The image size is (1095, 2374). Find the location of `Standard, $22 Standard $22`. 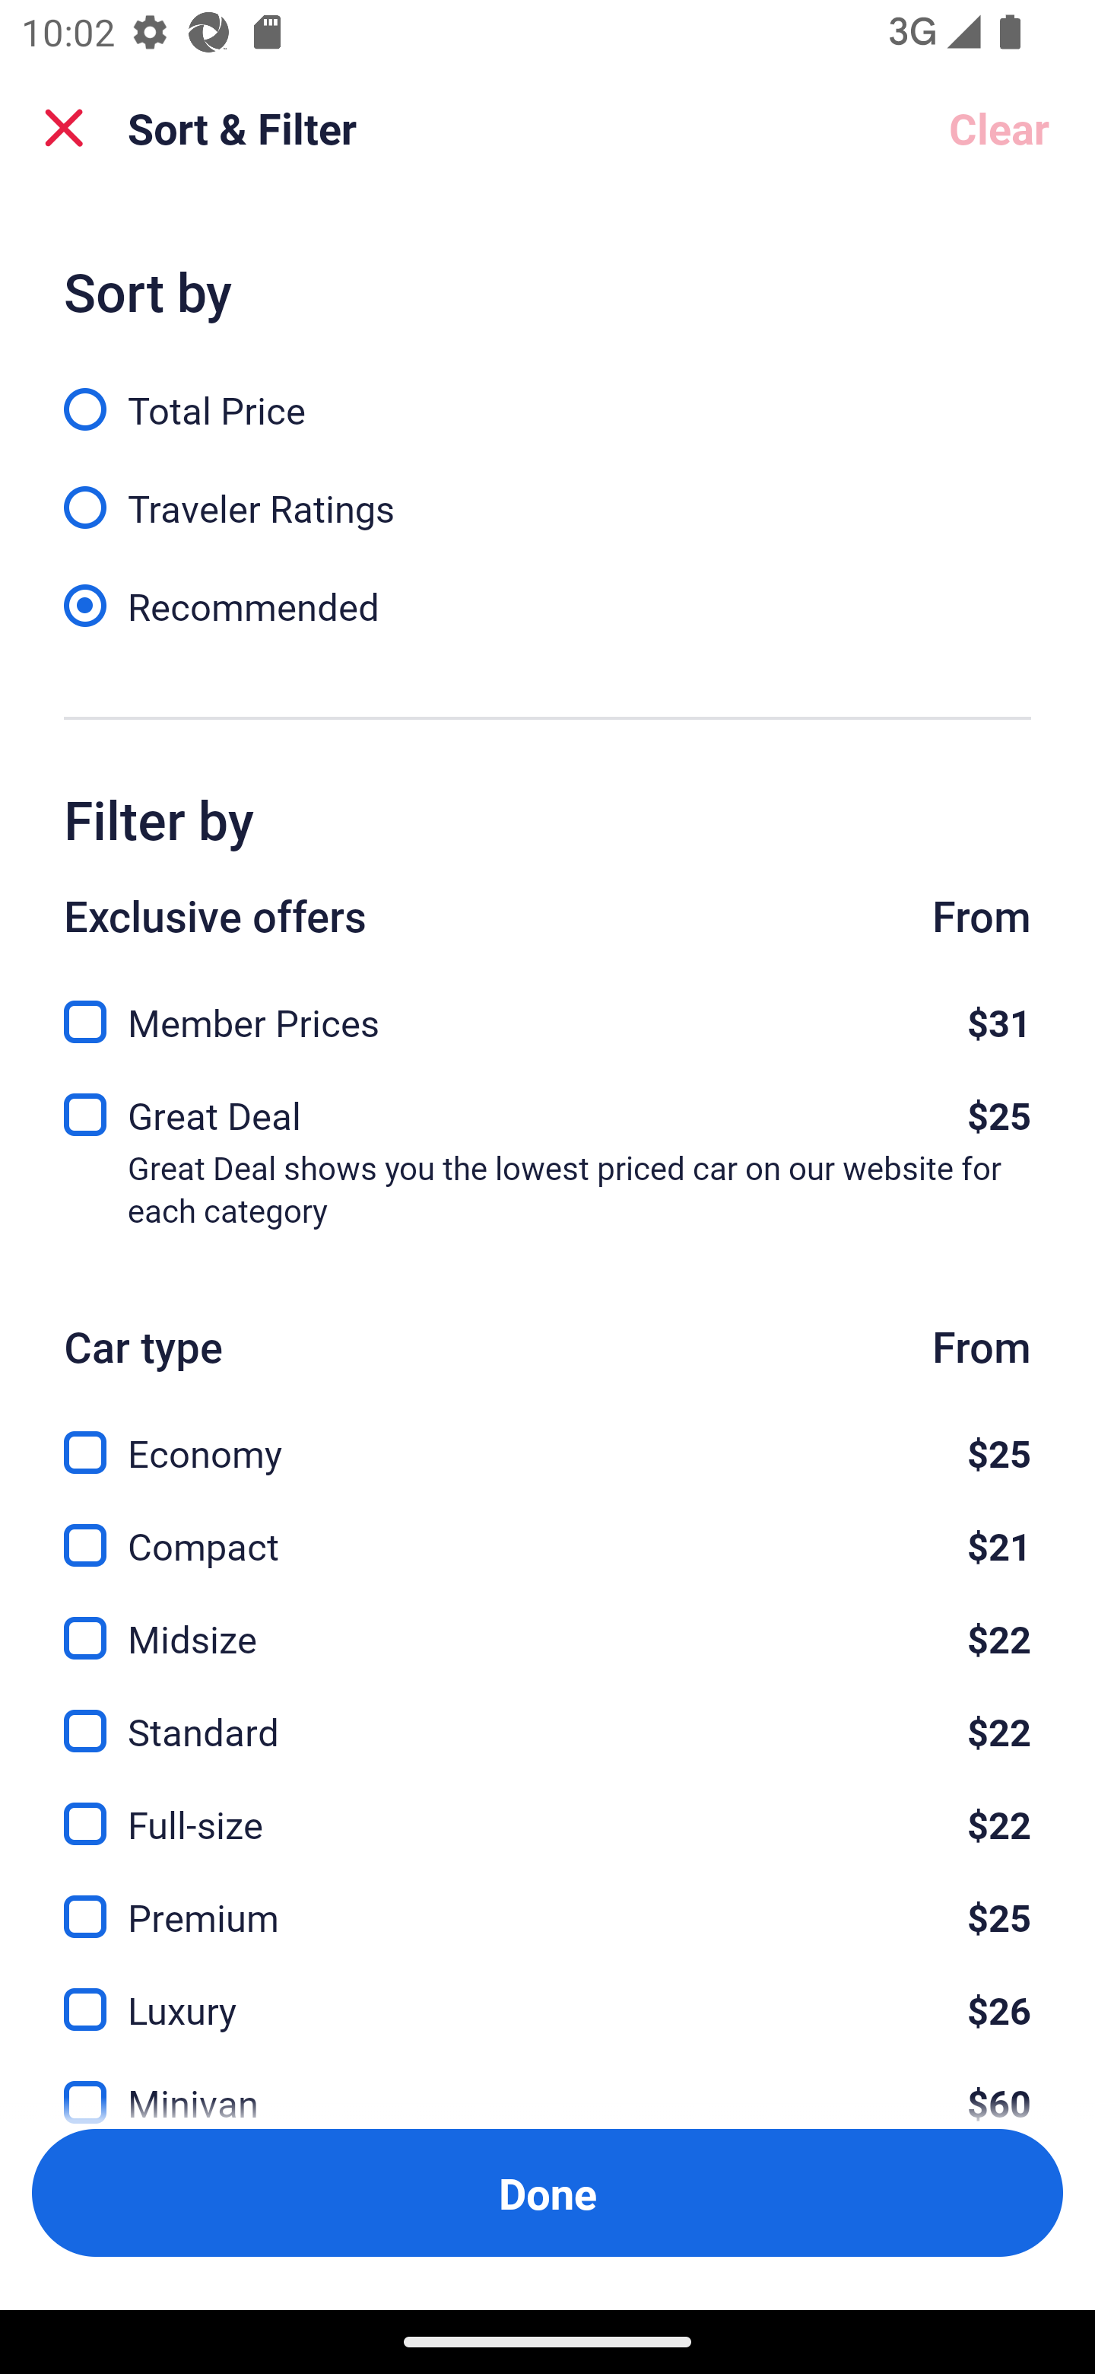

Standard, $22 Standard $22 is located at coordinates (547, 1715).